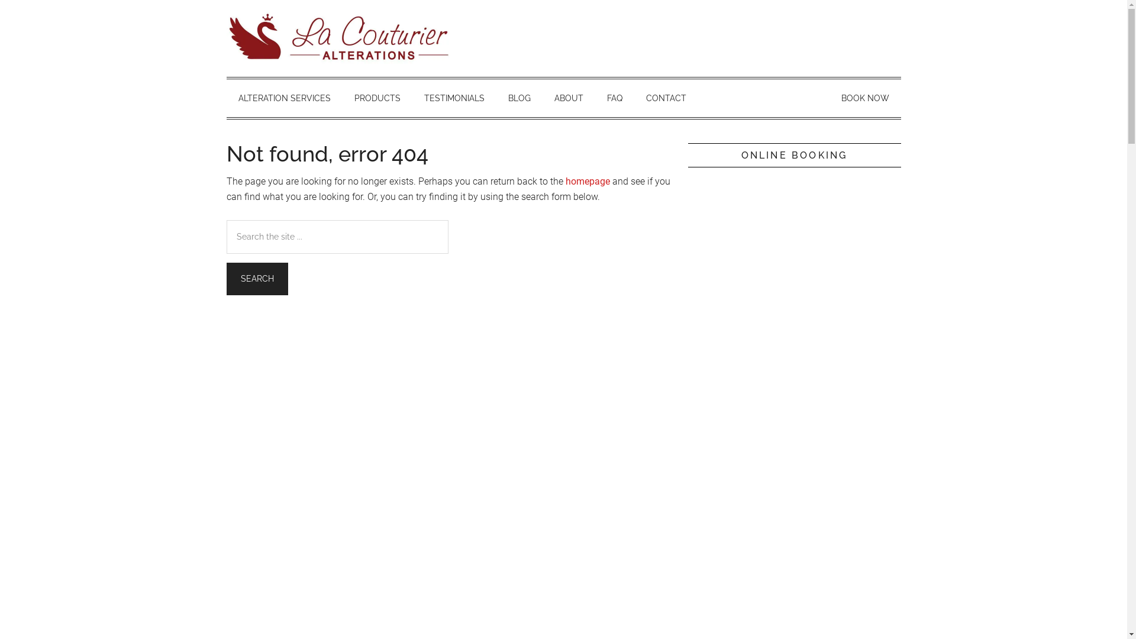  I want to click on TESTIMONIALS, so click(454, 98).